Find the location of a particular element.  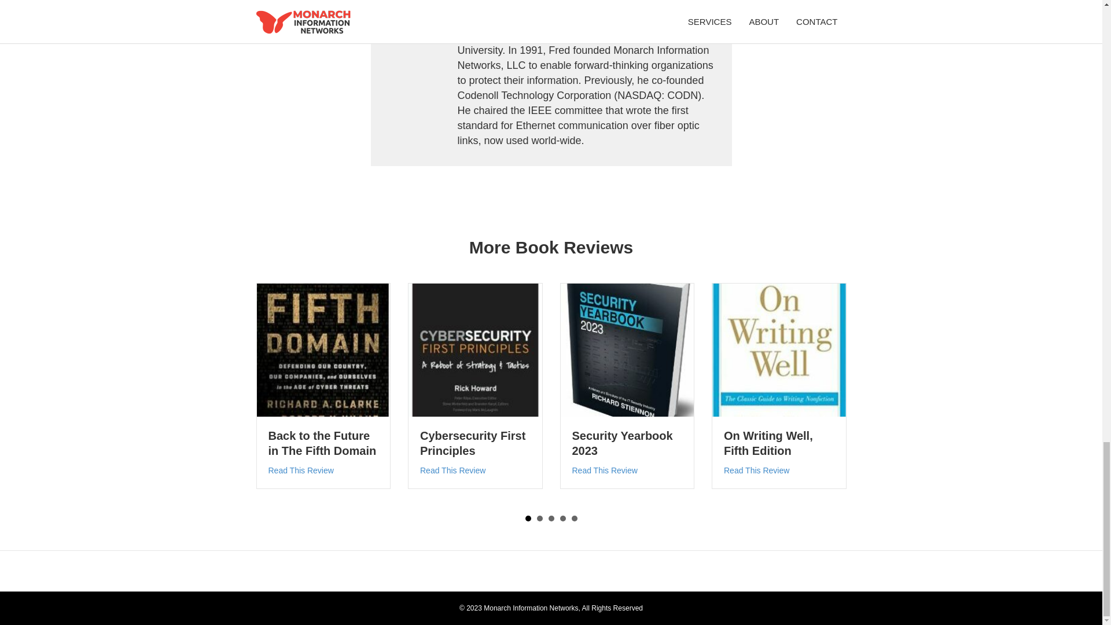

Read This Review is located at coordinates (756, 470).